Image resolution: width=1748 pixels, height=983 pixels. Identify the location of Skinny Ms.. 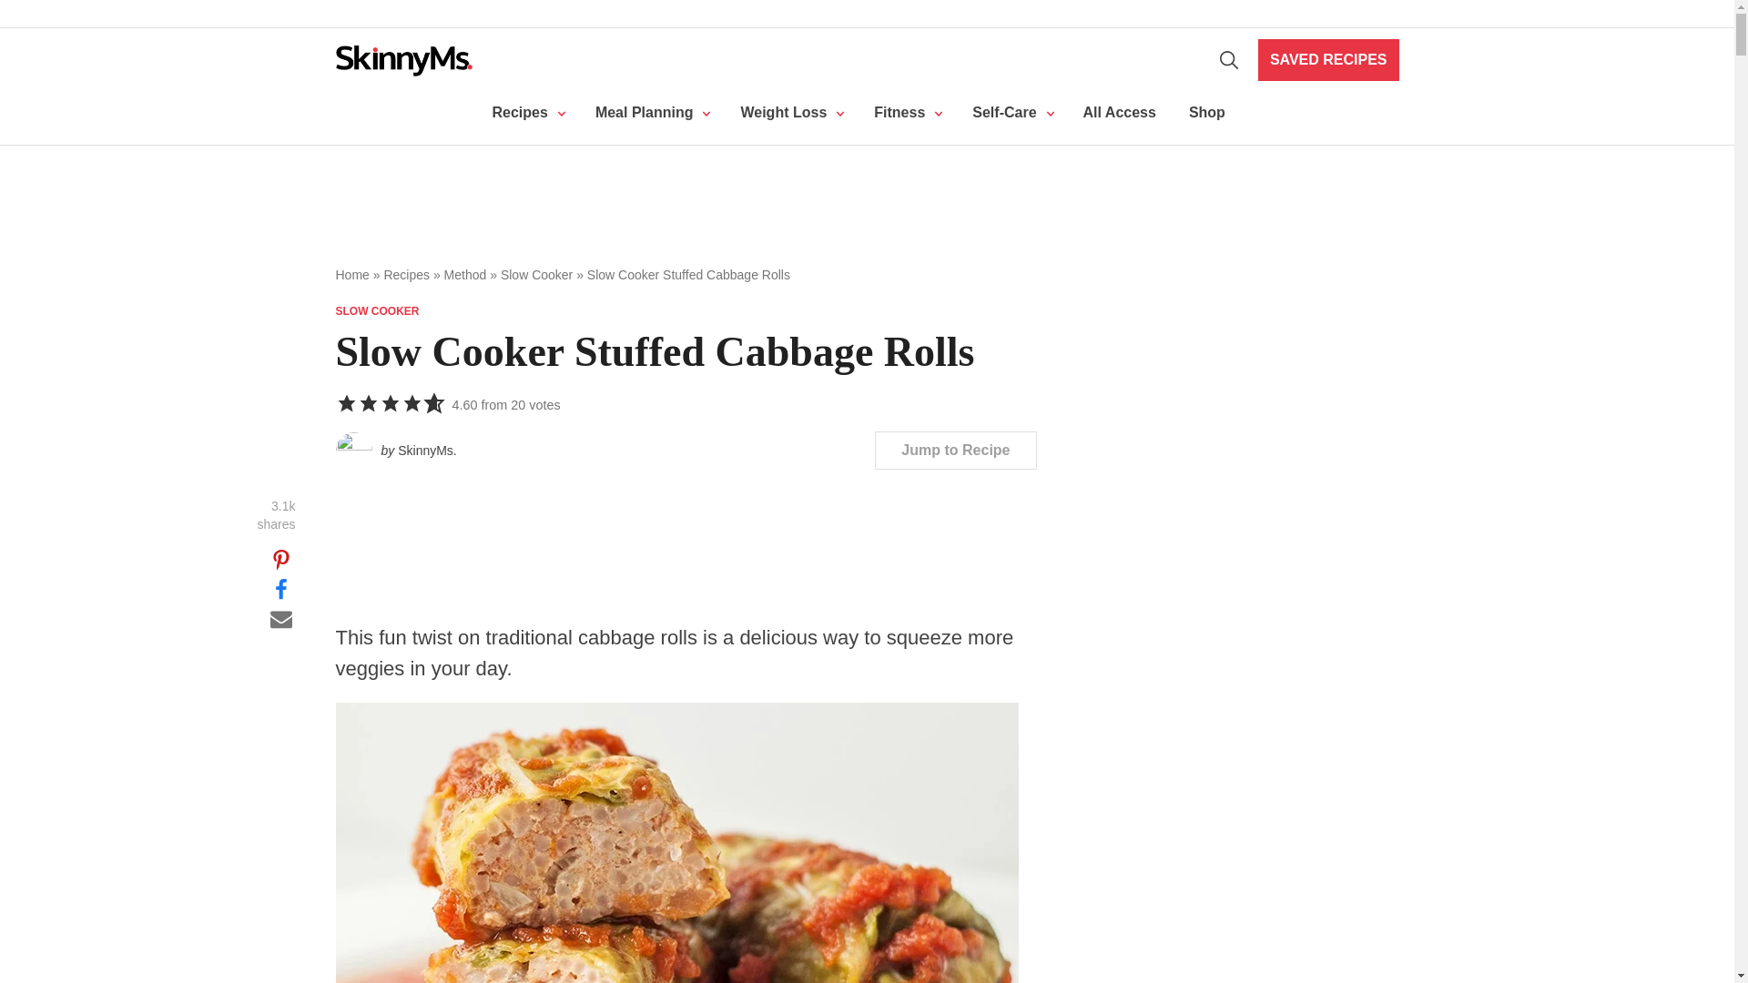
(403, 60).